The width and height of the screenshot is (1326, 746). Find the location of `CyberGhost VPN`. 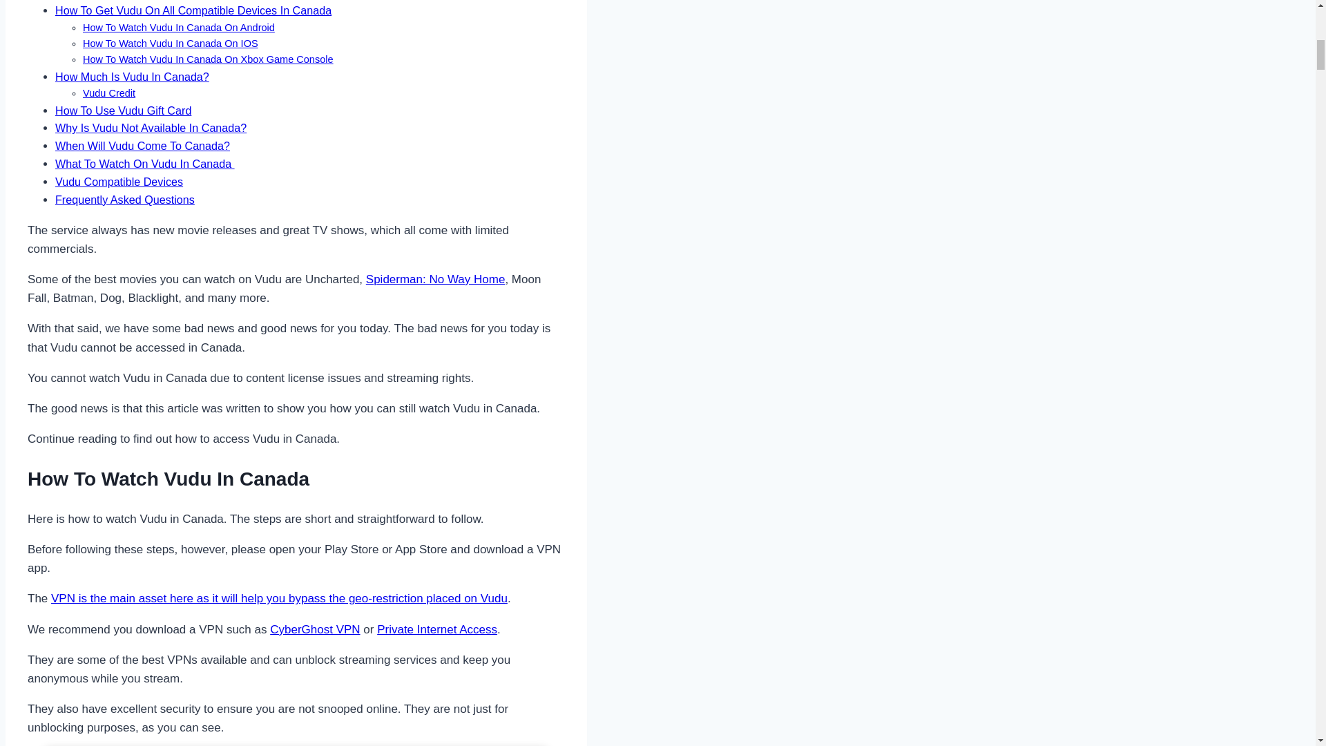

CyberGhost VPN is located at coordinates (315, 629).